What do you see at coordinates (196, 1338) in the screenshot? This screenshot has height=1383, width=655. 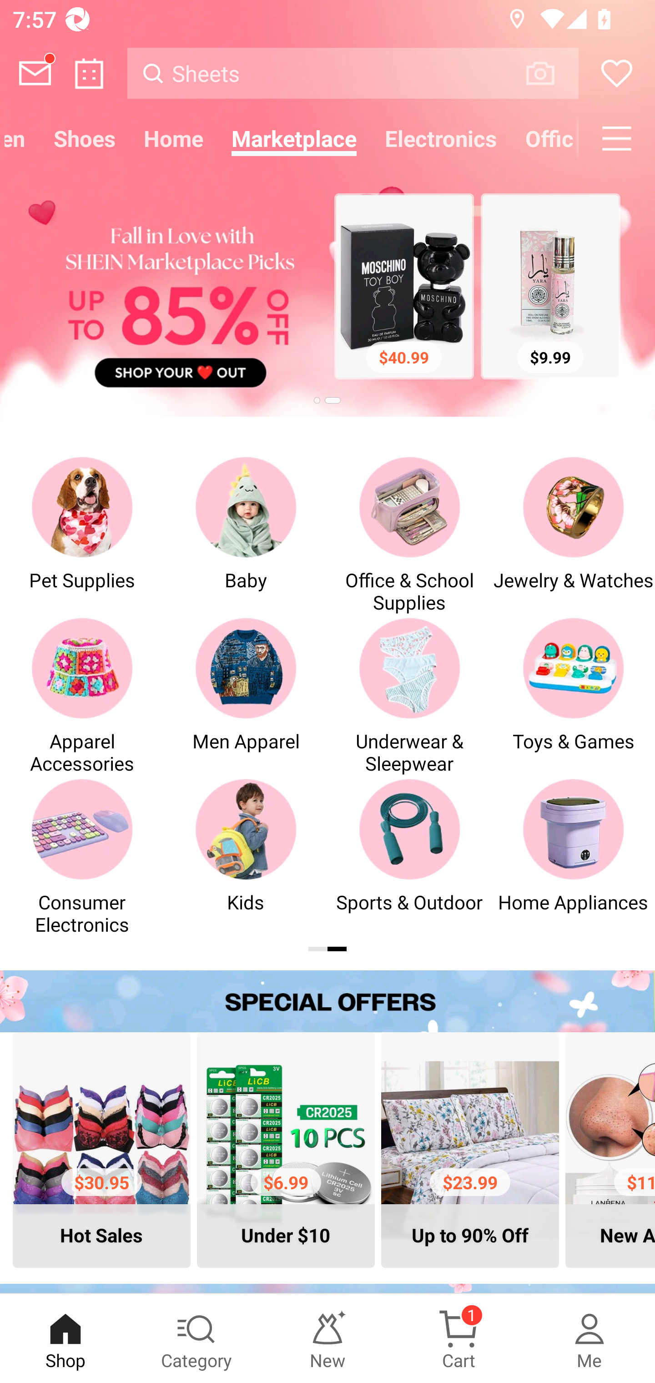 I see `Category` at bounding box center [196, 1338].